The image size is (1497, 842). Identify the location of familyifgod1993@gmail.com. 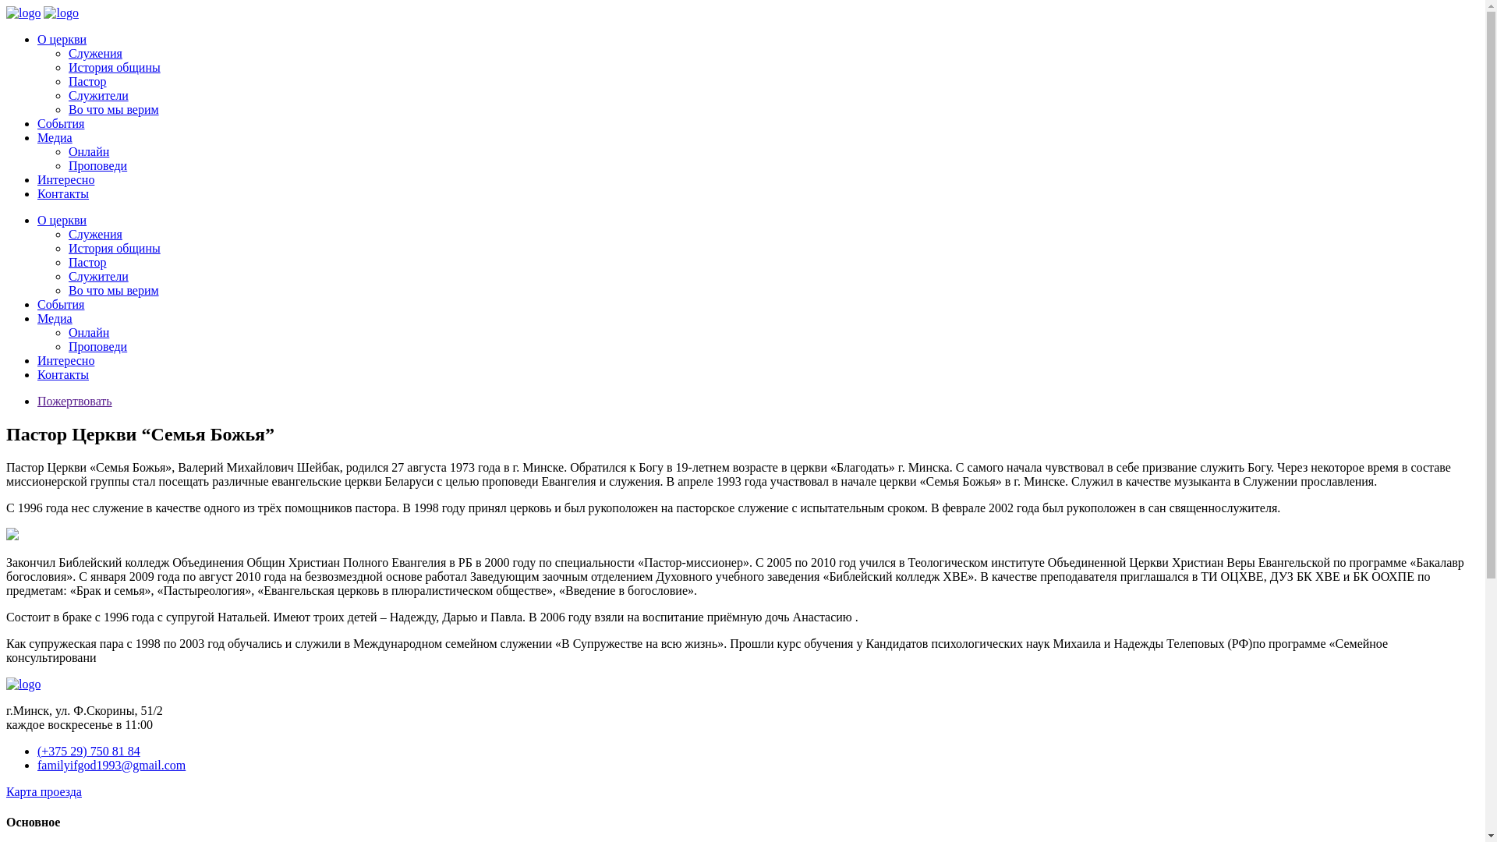
(111, 766).